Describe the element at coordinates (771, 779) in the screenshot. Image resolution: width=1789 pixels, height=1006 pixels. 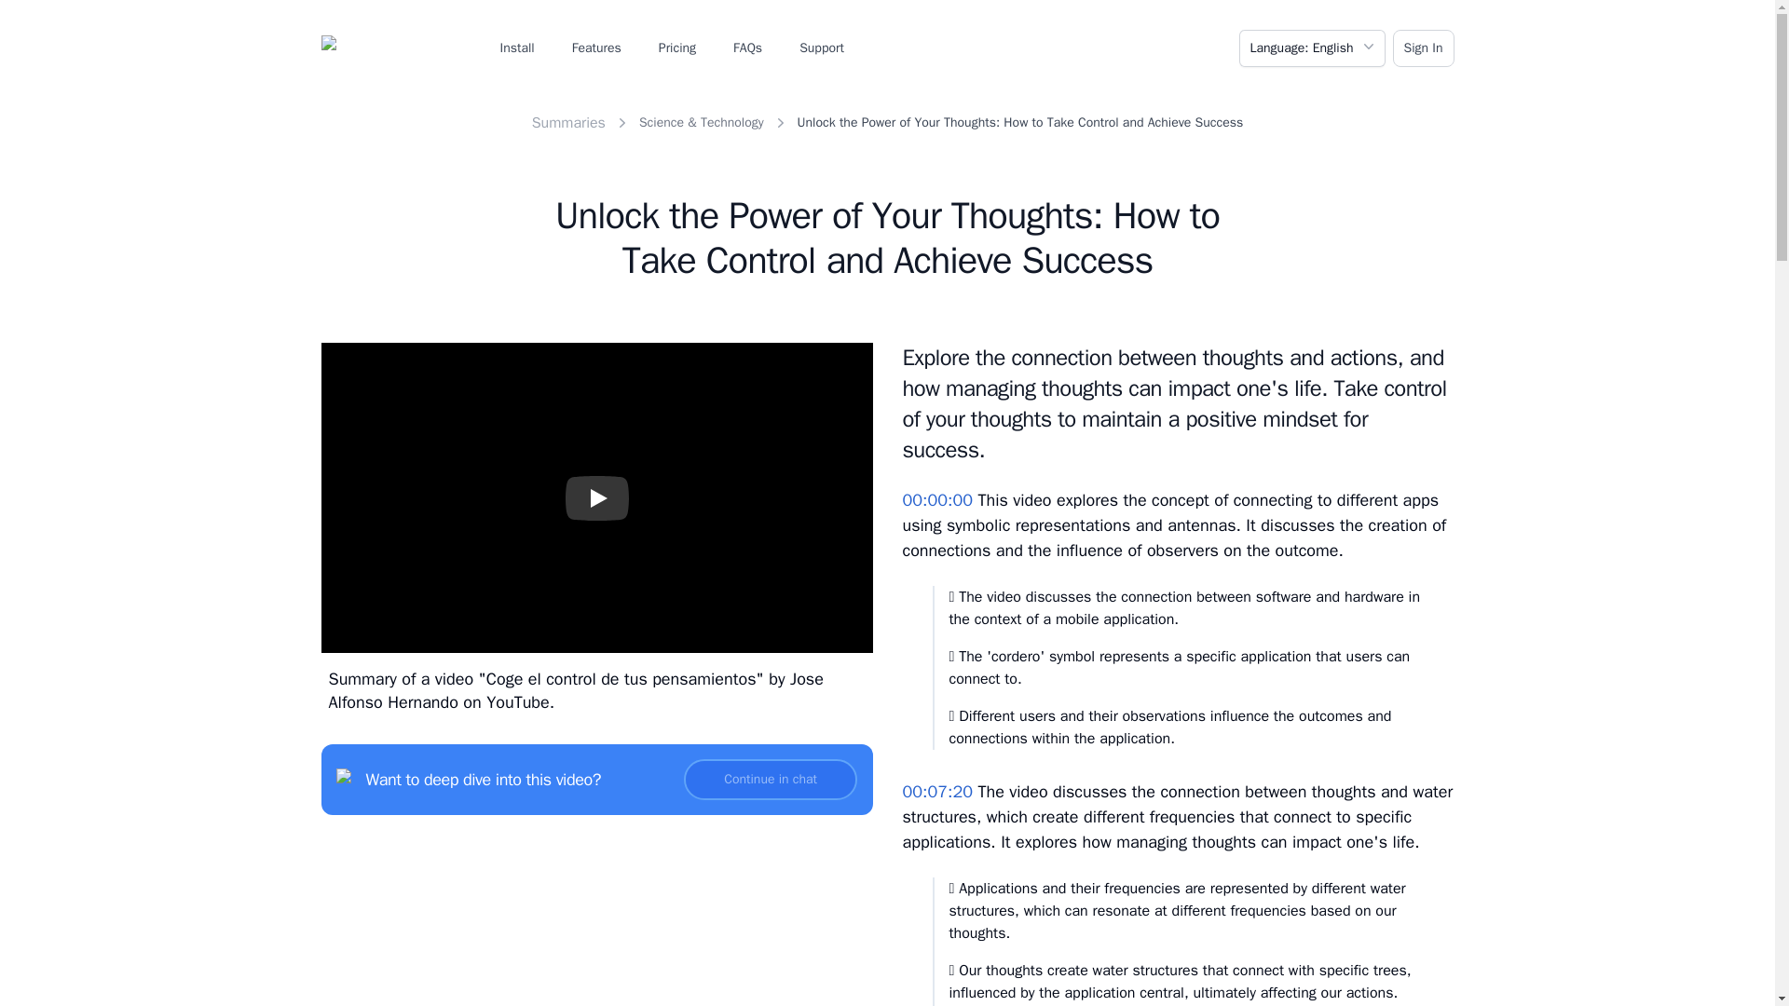
I see `Continue in chat` at that location.